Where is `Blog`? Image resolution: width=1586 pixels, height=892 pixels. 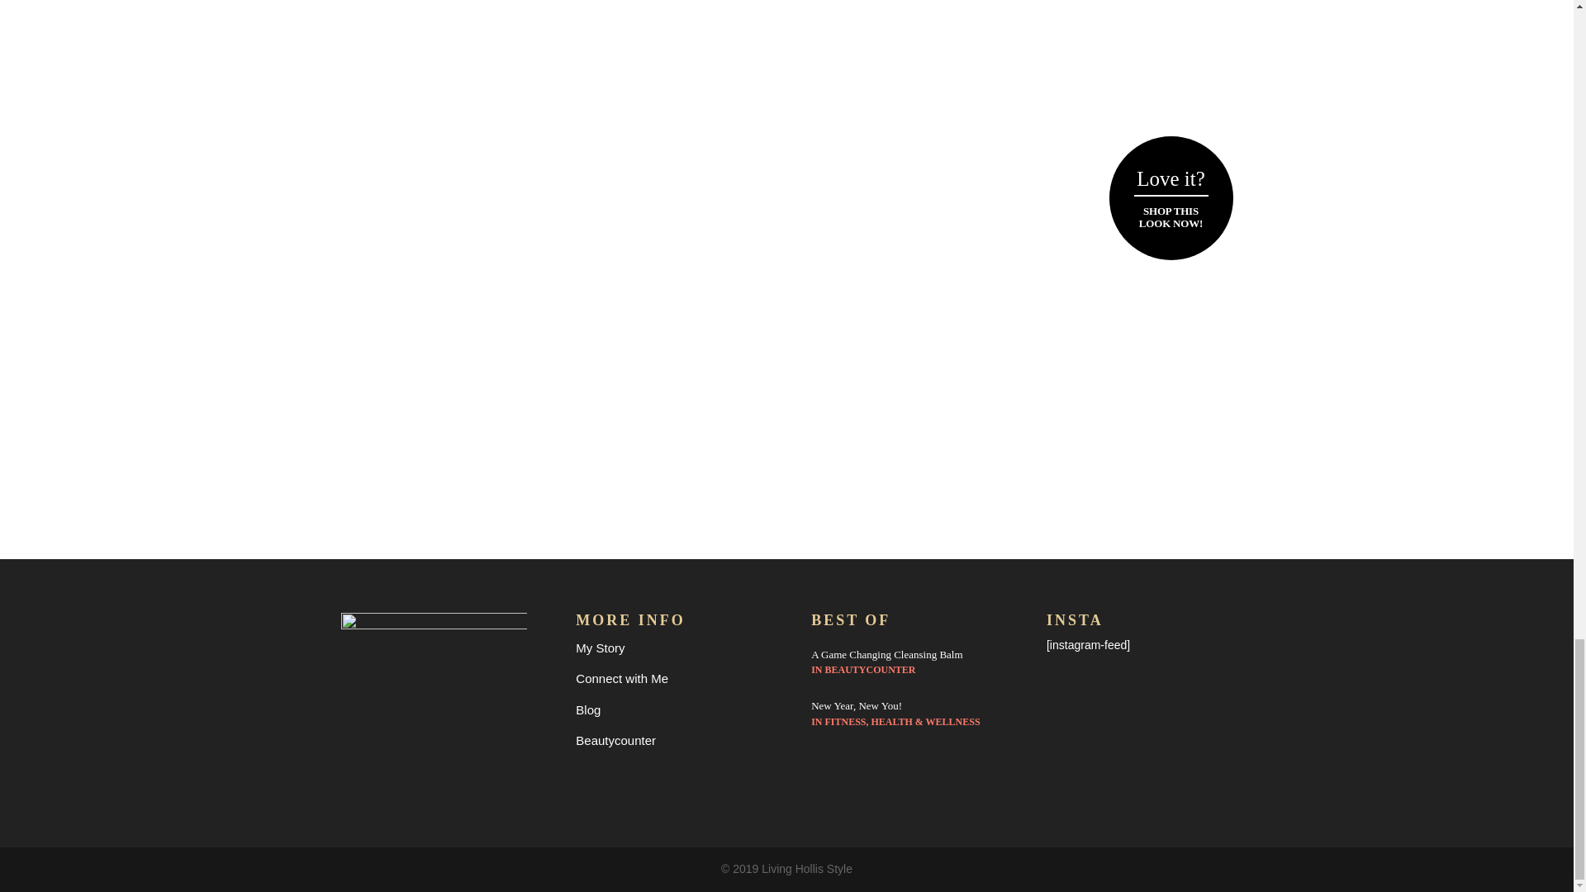 Blog is located at coordinates (588, 710).